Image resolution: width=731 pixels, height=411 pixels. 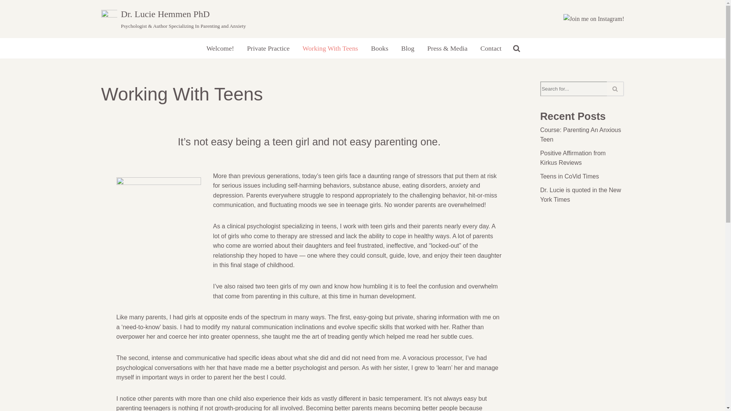 I want to click on Welcome!, so click(x=220, y=48).